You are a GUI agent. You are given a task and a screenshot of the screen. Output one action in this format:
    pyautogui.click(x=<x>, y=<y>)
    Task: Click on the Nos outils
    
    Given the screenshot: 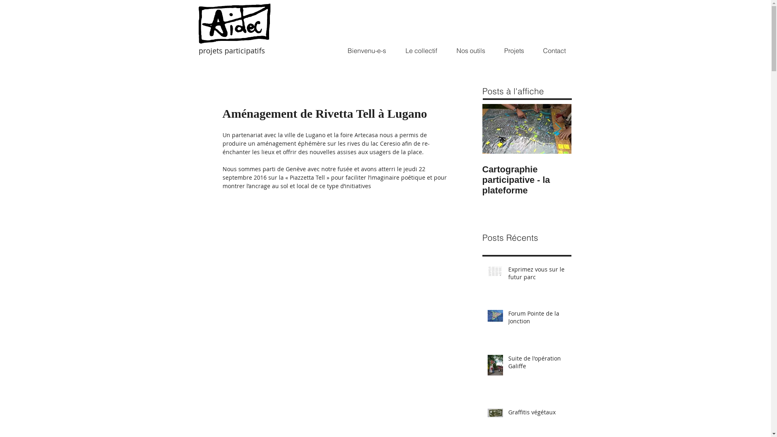 What is the action you would take?
    pyautogui.click(x=471, y=51)
    